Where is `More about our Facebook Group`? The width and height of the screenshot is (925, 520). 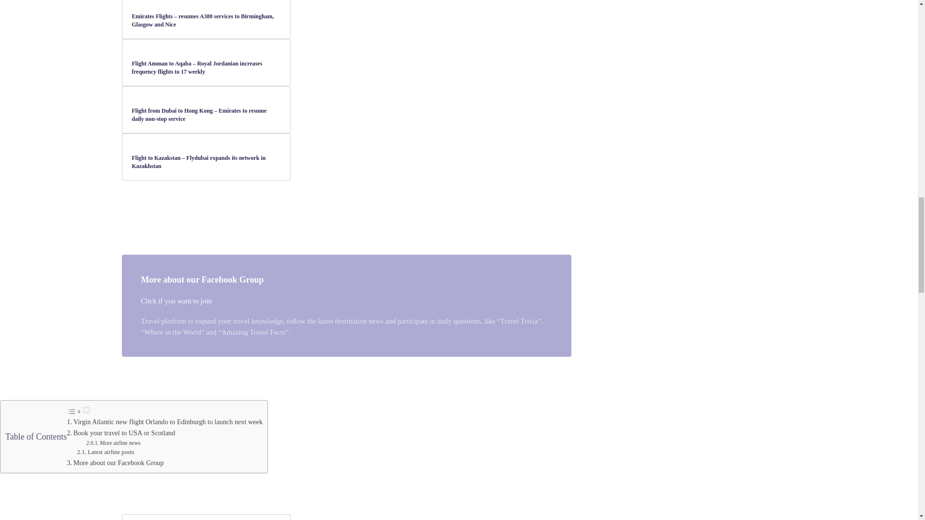 More about our Facebook Group is located at coordinates (118, 462).